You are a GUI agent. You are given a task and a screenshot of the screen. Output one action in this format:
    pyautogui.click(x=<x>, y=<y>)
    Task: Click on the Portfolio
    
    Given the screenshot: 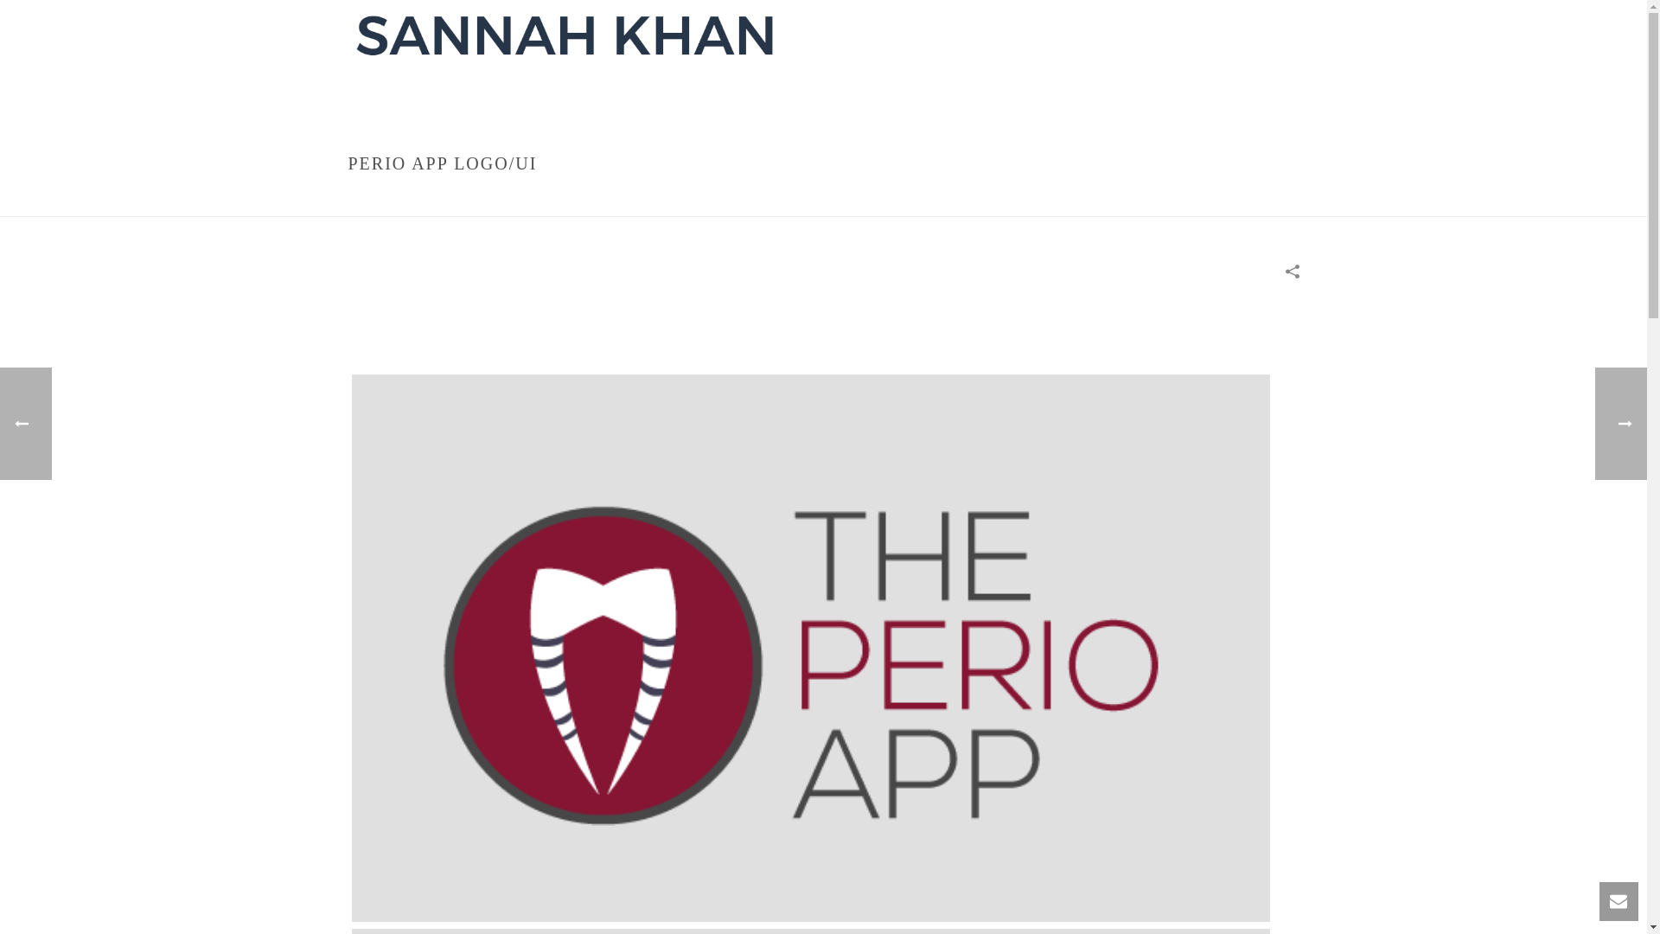 What is the action you would take?
    pyautogui.click(x=565, y=38)
    